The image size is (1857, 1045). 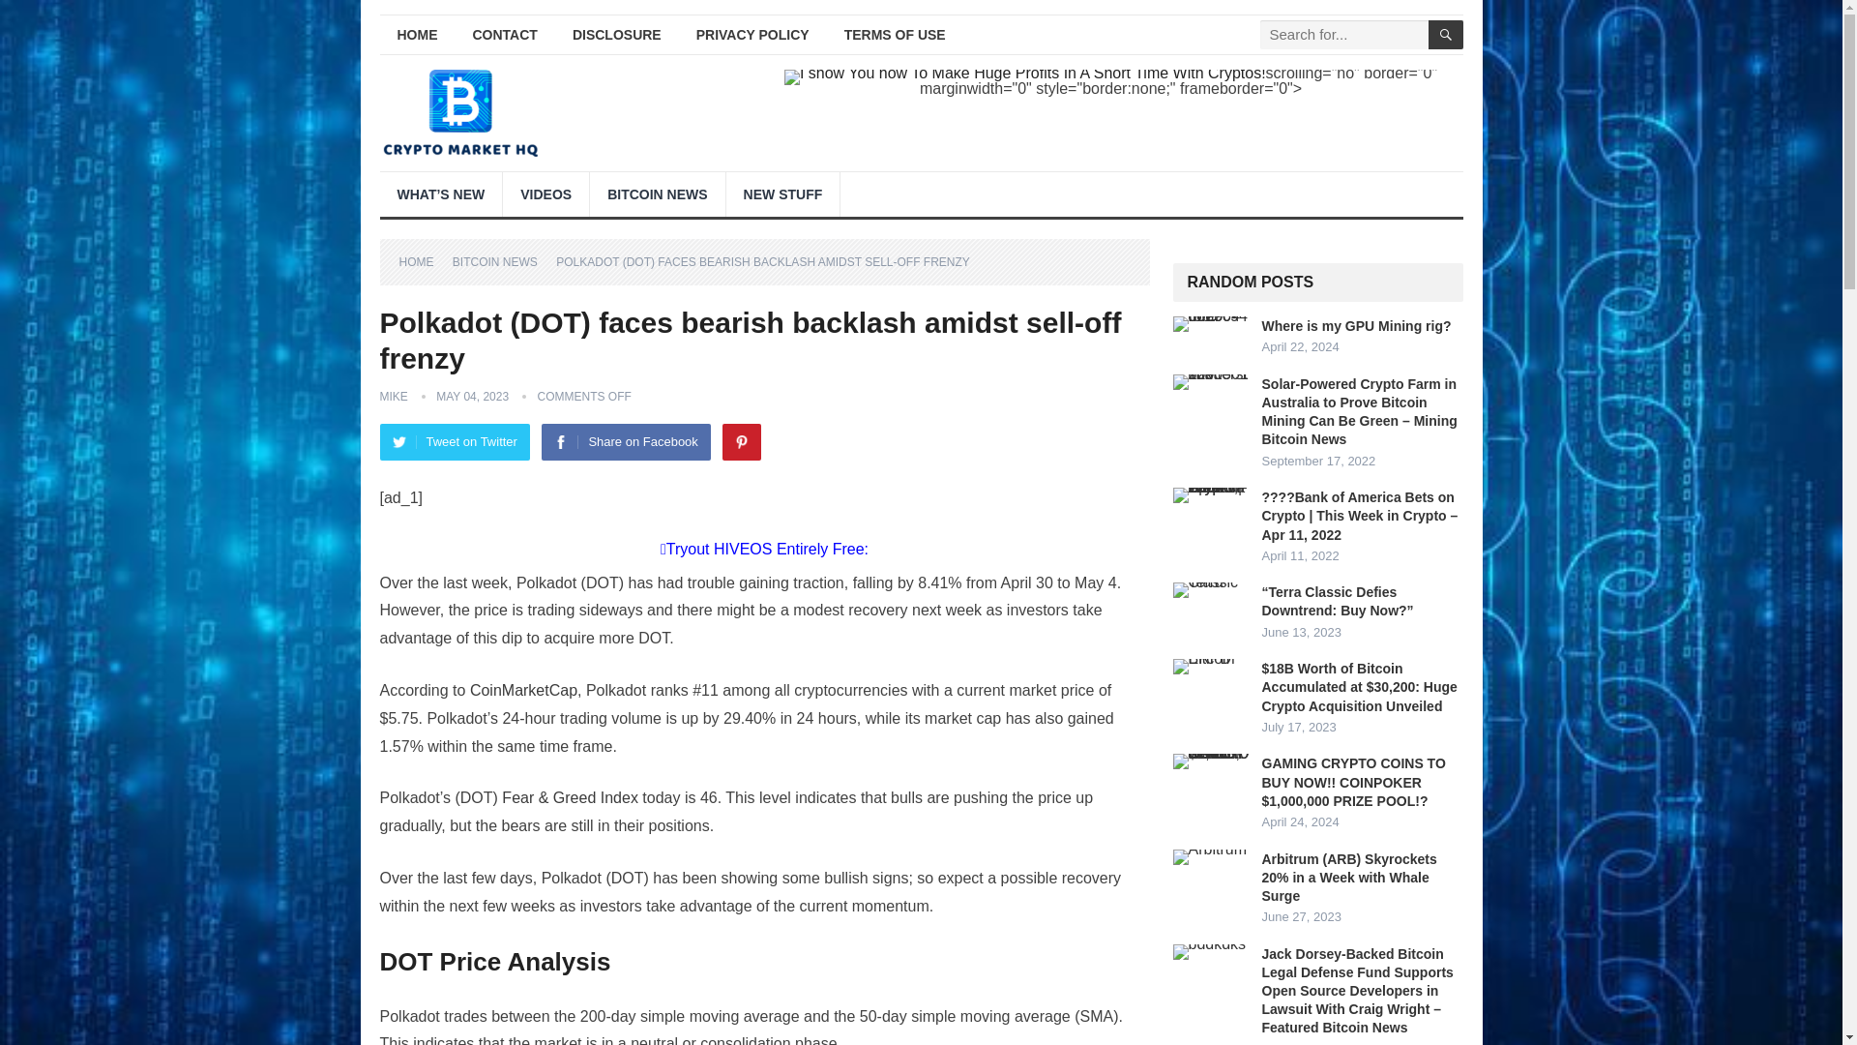 I want to click on Tweet on Twitter, so click(x=454, y=442).